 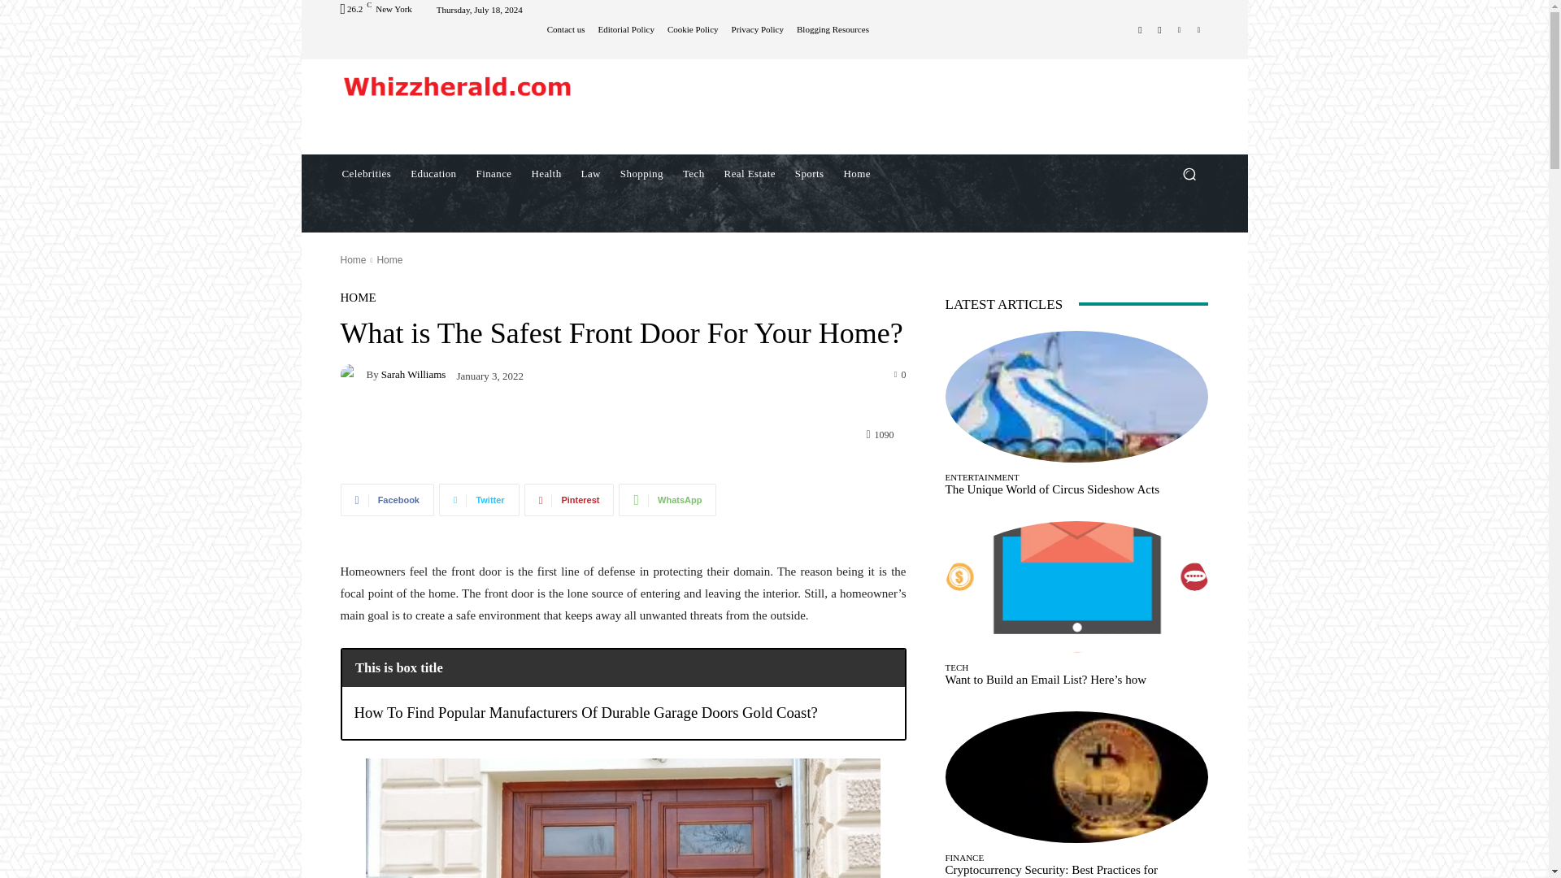 I want to click on View all posts in Home, so click(x=389, y=260).